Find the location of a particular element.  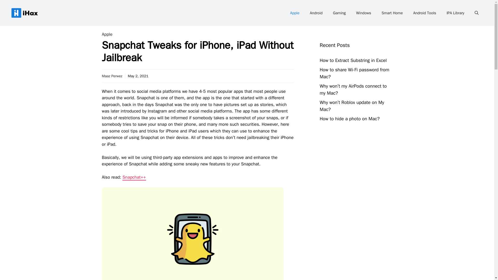

How to hide a photo on Mac? is located at coordinates (350, 119).